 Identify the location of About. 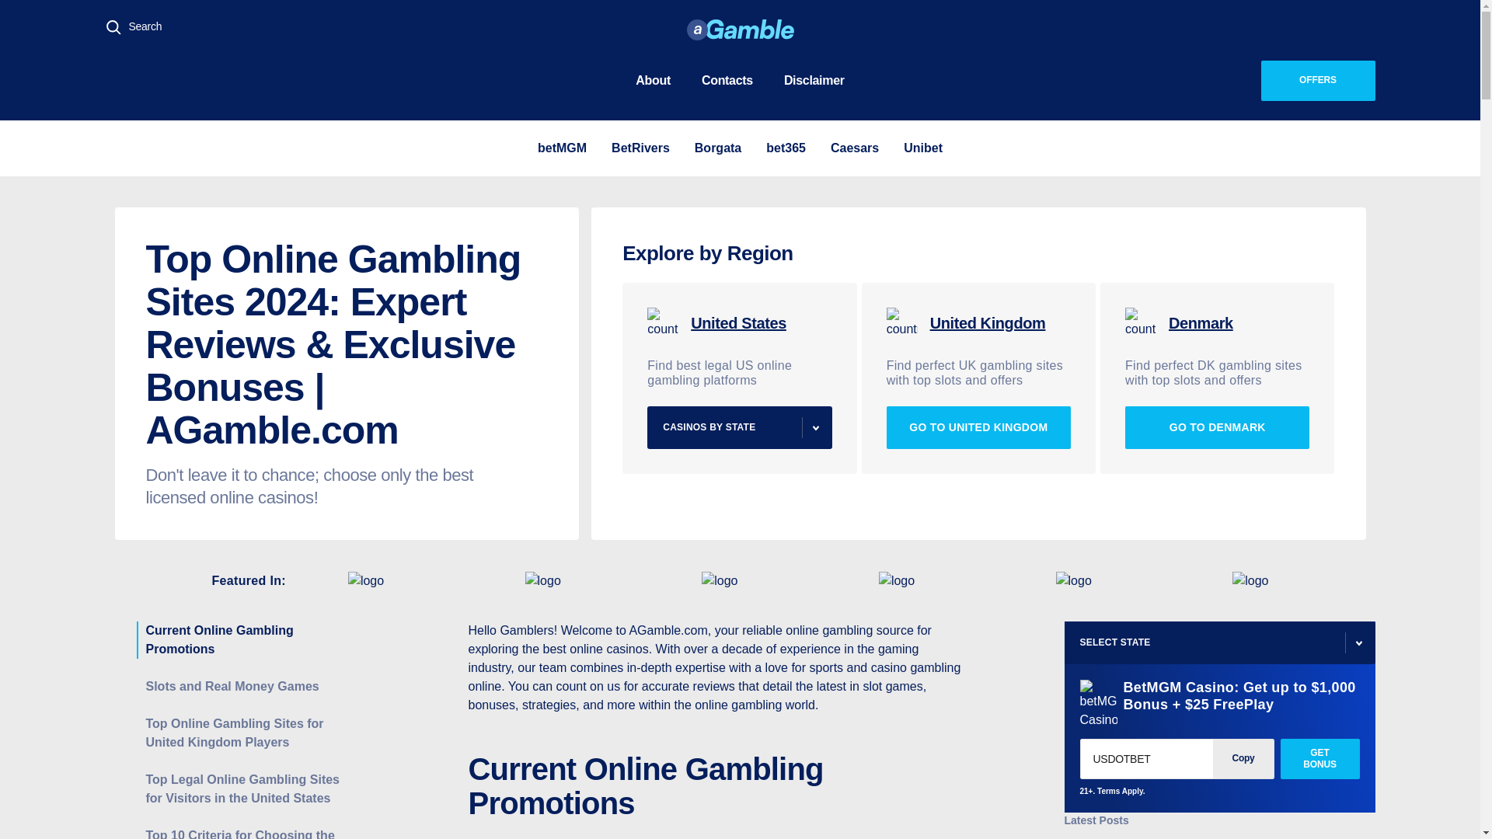
(653, 79).